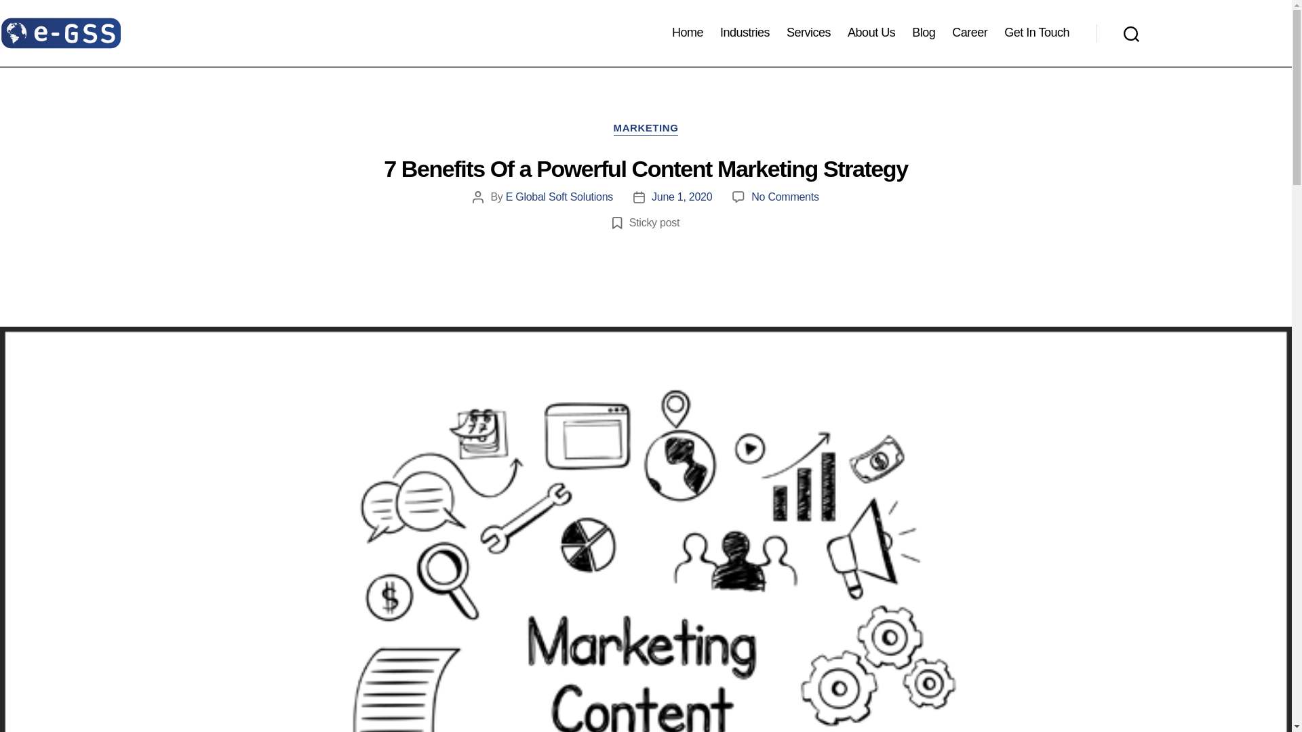 The image size is (1302, 732). Describe the element at coordinates (808, 33) in the screenshot. I see `Services` at that location.